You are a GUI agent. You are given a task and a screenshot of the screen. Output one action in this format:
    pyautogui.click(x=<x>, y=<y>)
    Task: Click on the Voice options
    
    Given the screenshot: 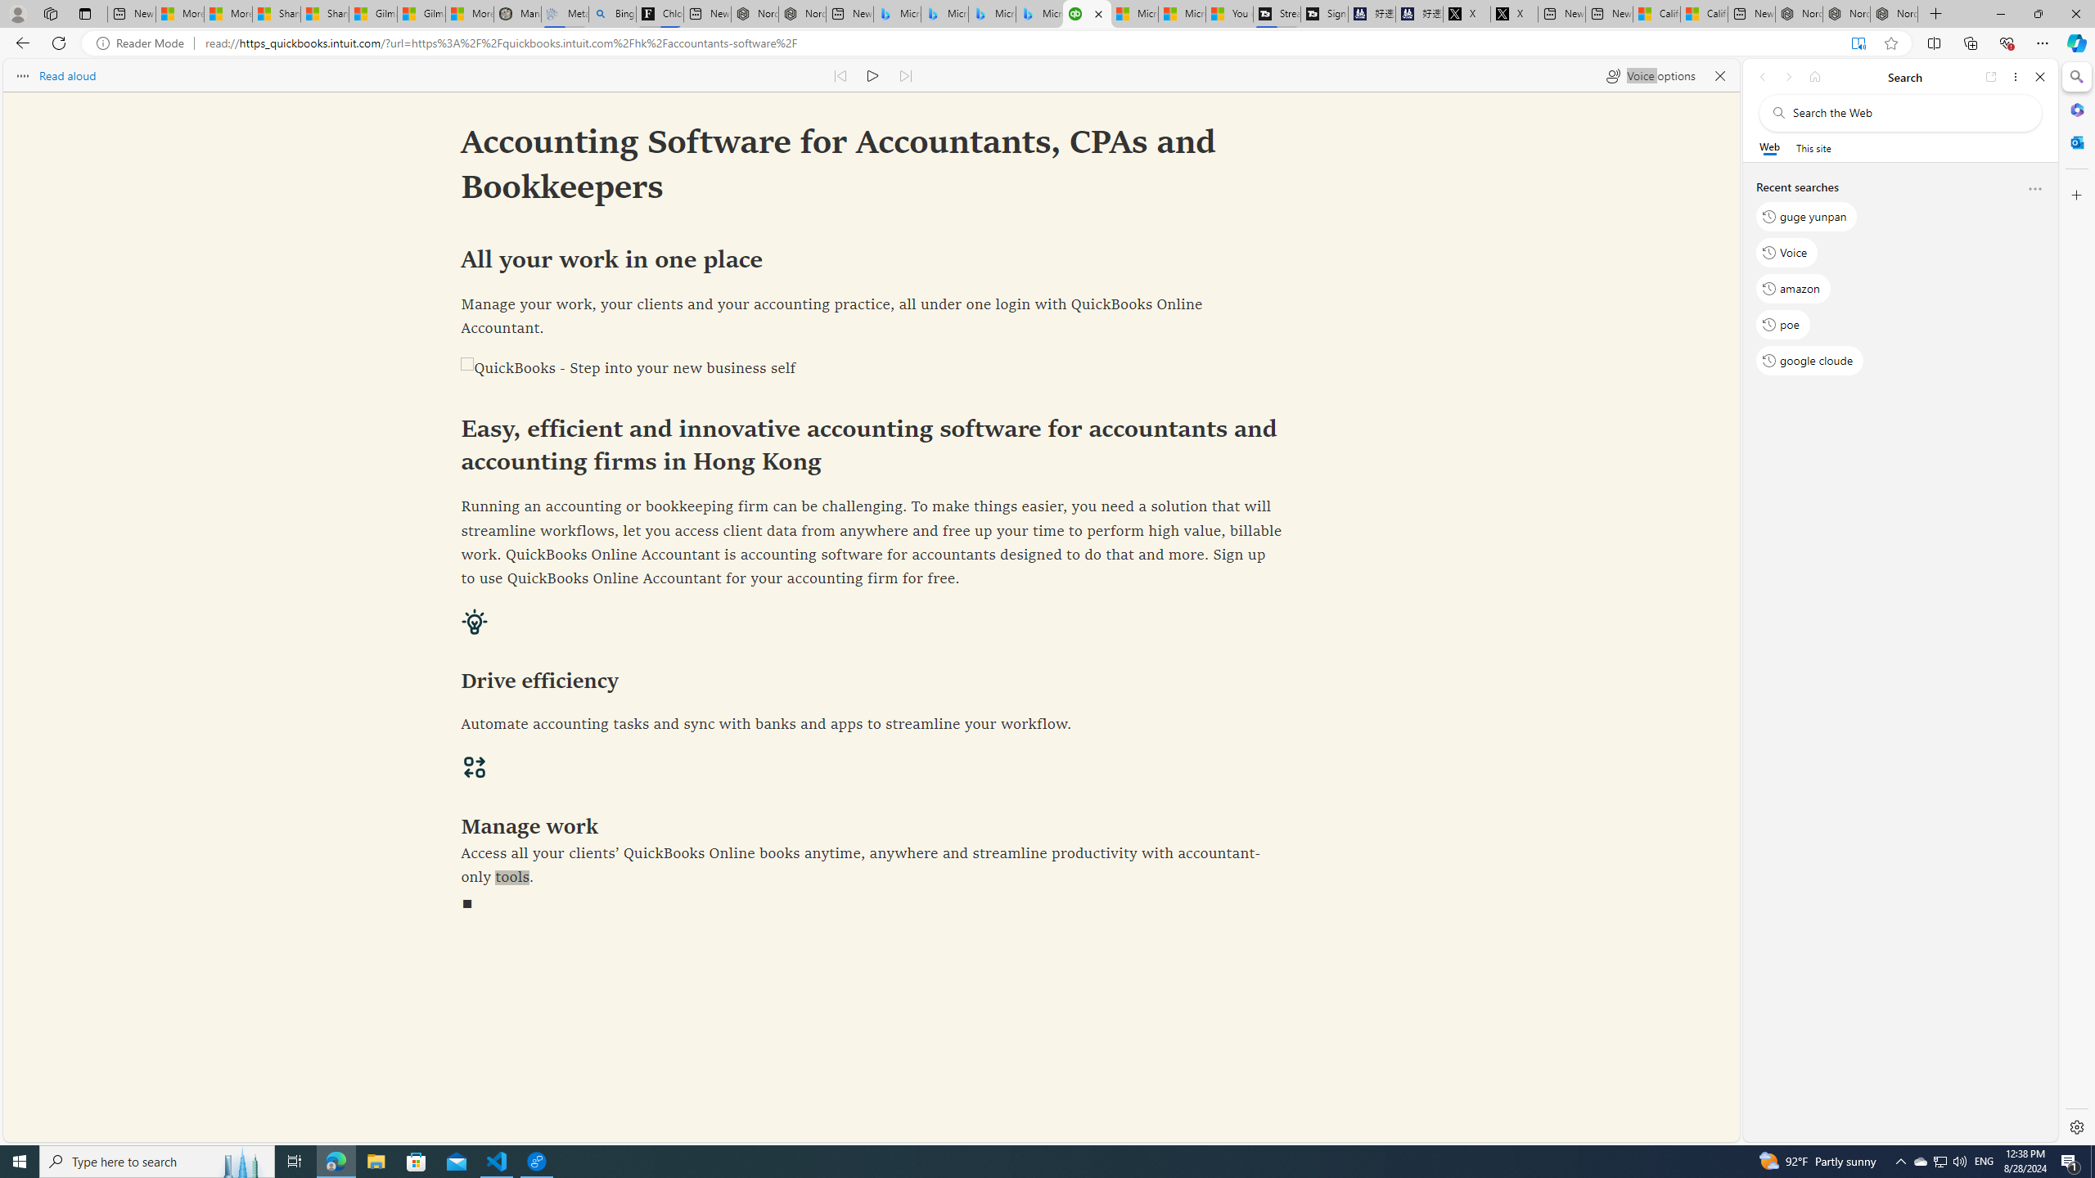 What is the action you would take?
    pyautogui.click(x=1650, y=75)
    